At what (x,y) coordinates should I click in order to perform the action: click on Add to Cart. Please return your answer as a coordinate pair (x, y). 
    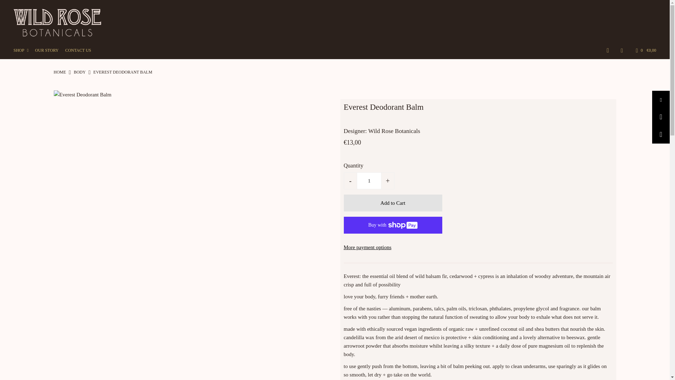
    Looking at the image, I should click on (393, 203).